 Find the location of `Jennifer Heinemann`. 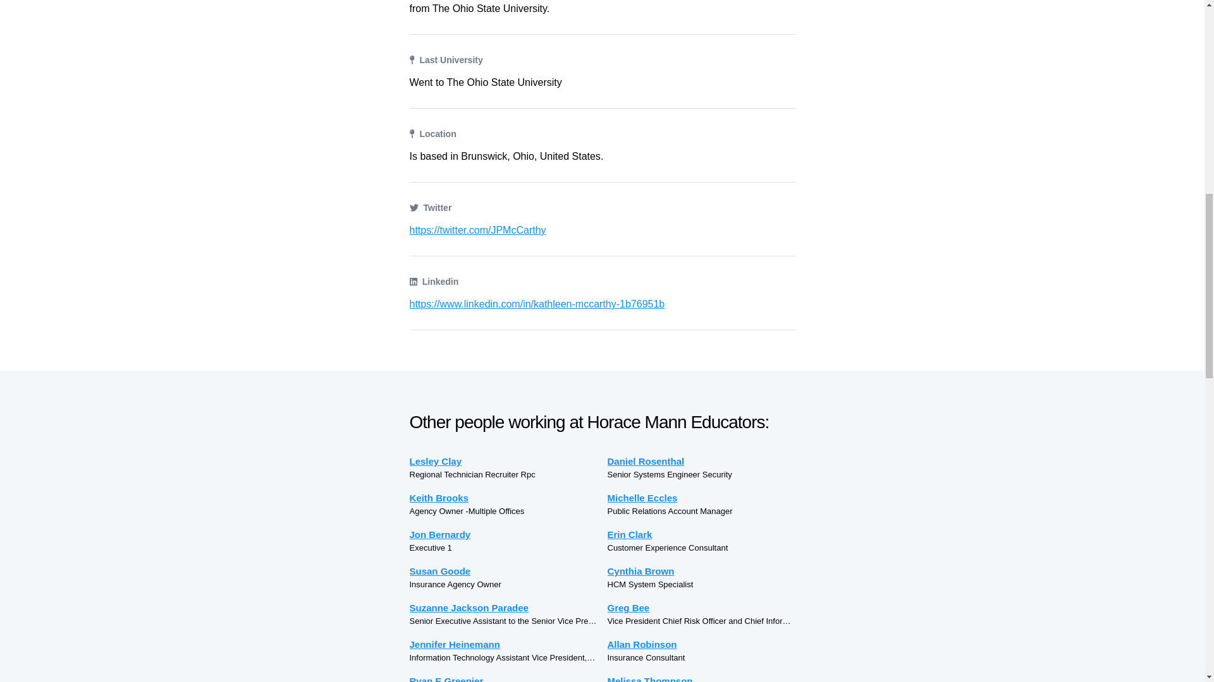

Jennifer Heinemann is located at coordinates (503, 644).